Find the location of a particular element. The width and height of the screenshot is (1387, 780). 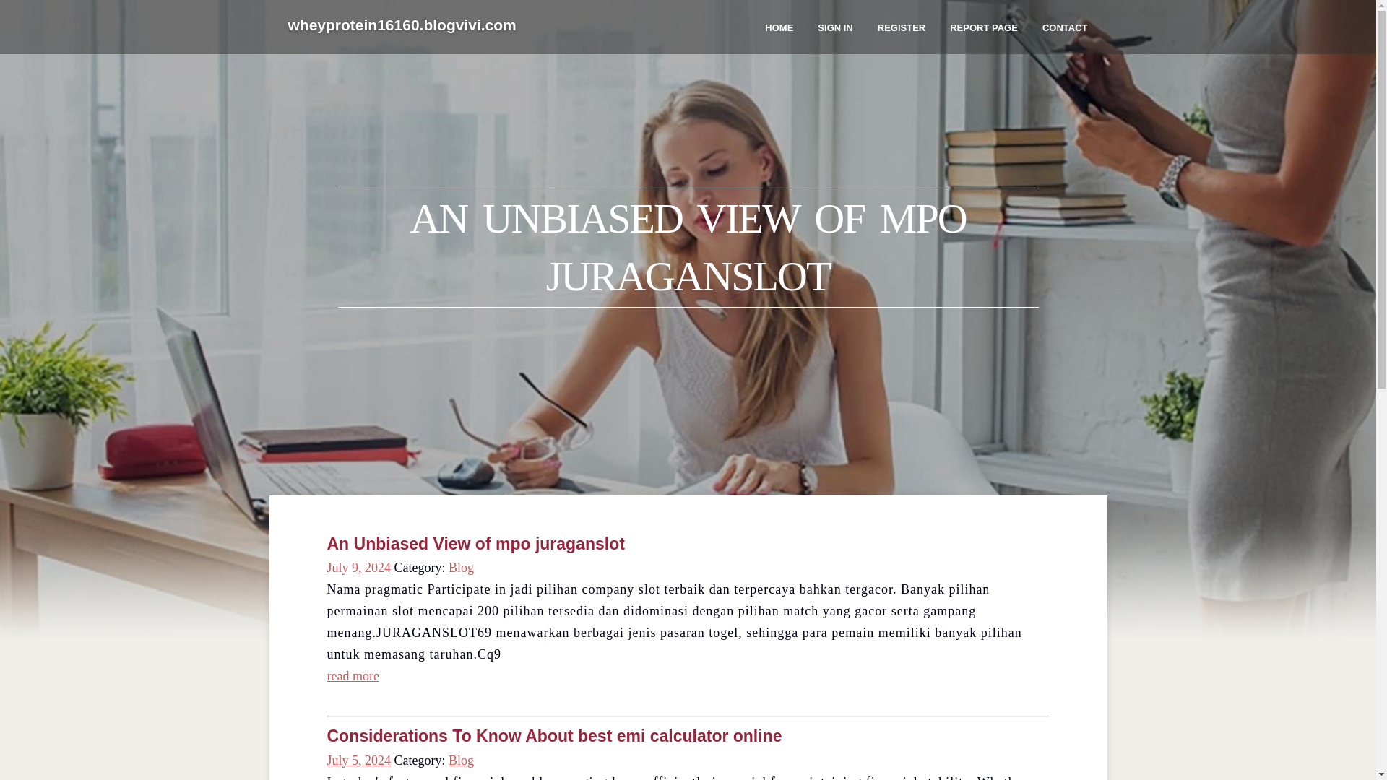

July 5, 2024 is located at coordinates (358, 760).